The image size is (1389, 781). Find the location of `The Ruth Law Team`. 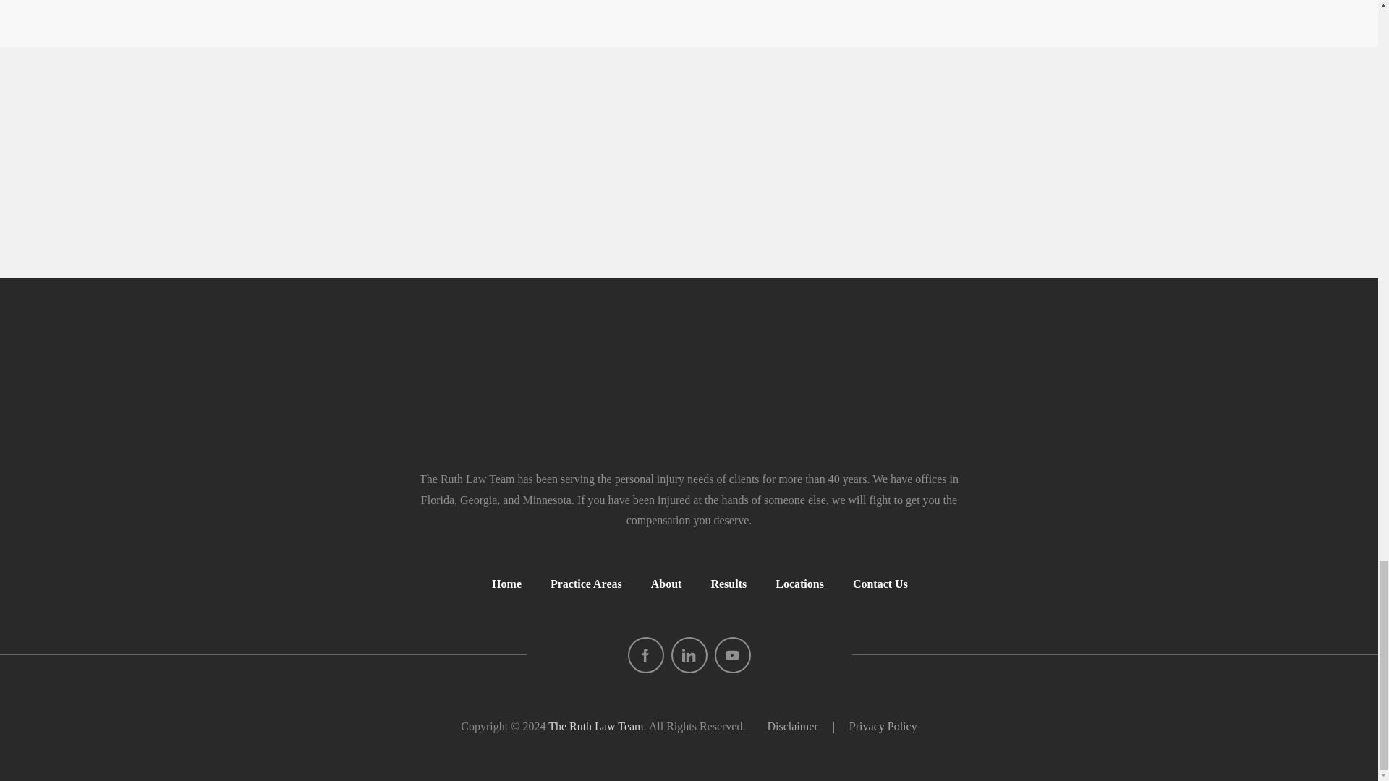

The Ruth Law Team is located at coordinates (689, 388).